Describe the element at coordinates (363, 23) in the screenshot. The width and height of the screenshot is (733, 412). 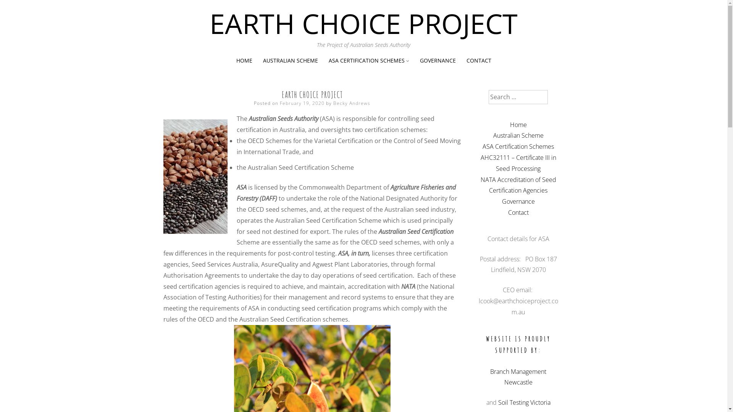
I see `EARTH CHOICE PROJECT` at that location.